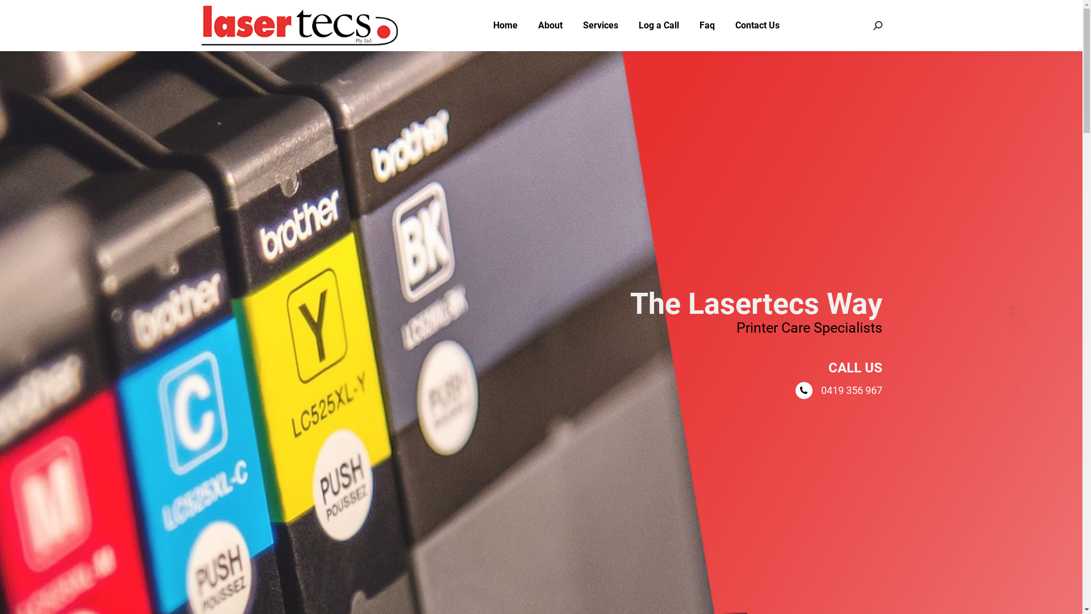 Image resolution: width=1091 pixels, height=614 pixels. What do you see at coordinates (757, 26) in the screenshot?
I see `Contact Us` at bounding box center [757, 26].